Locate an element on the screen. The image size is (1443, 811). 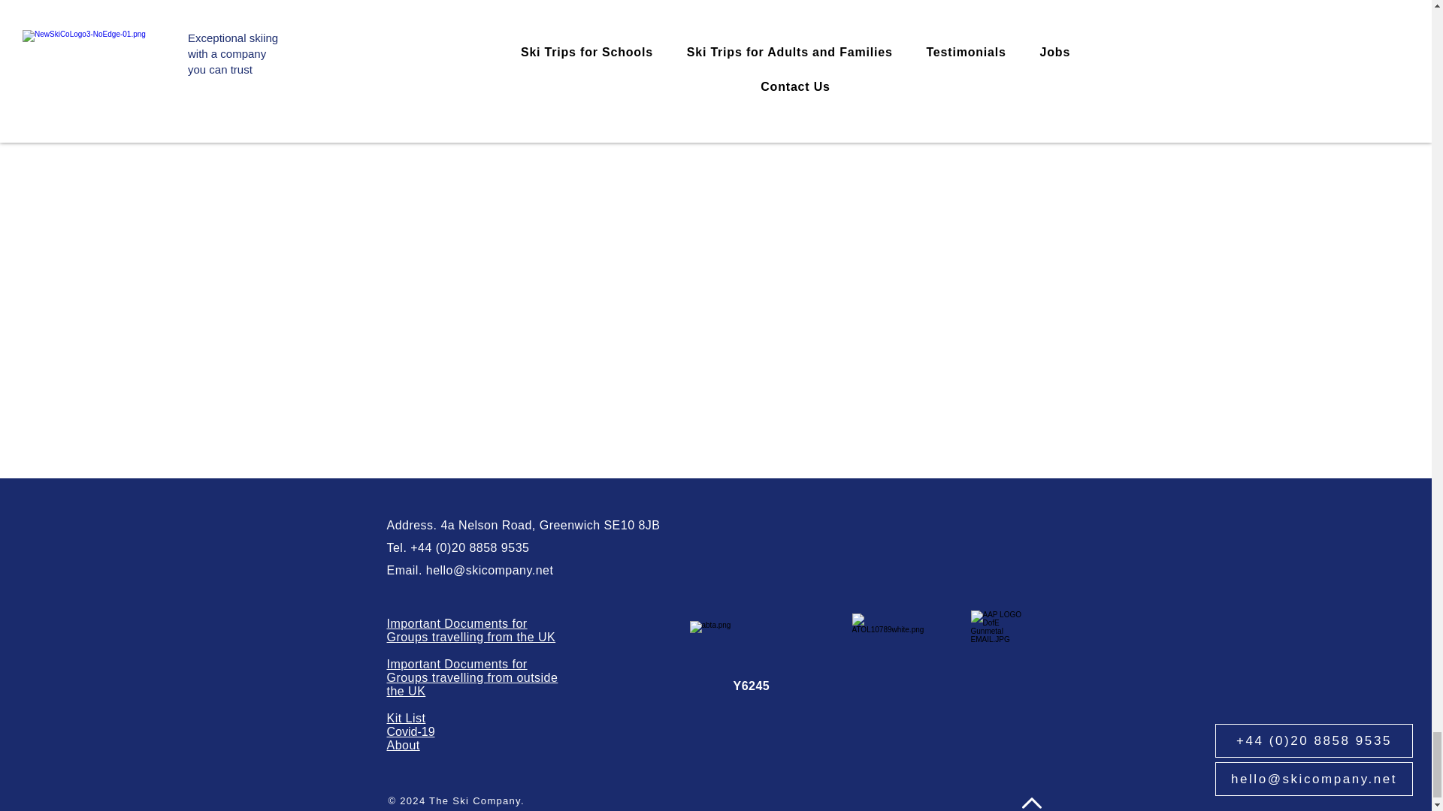
Important Documents for Groups travelling from the UK is located at coordinates (470, 630).